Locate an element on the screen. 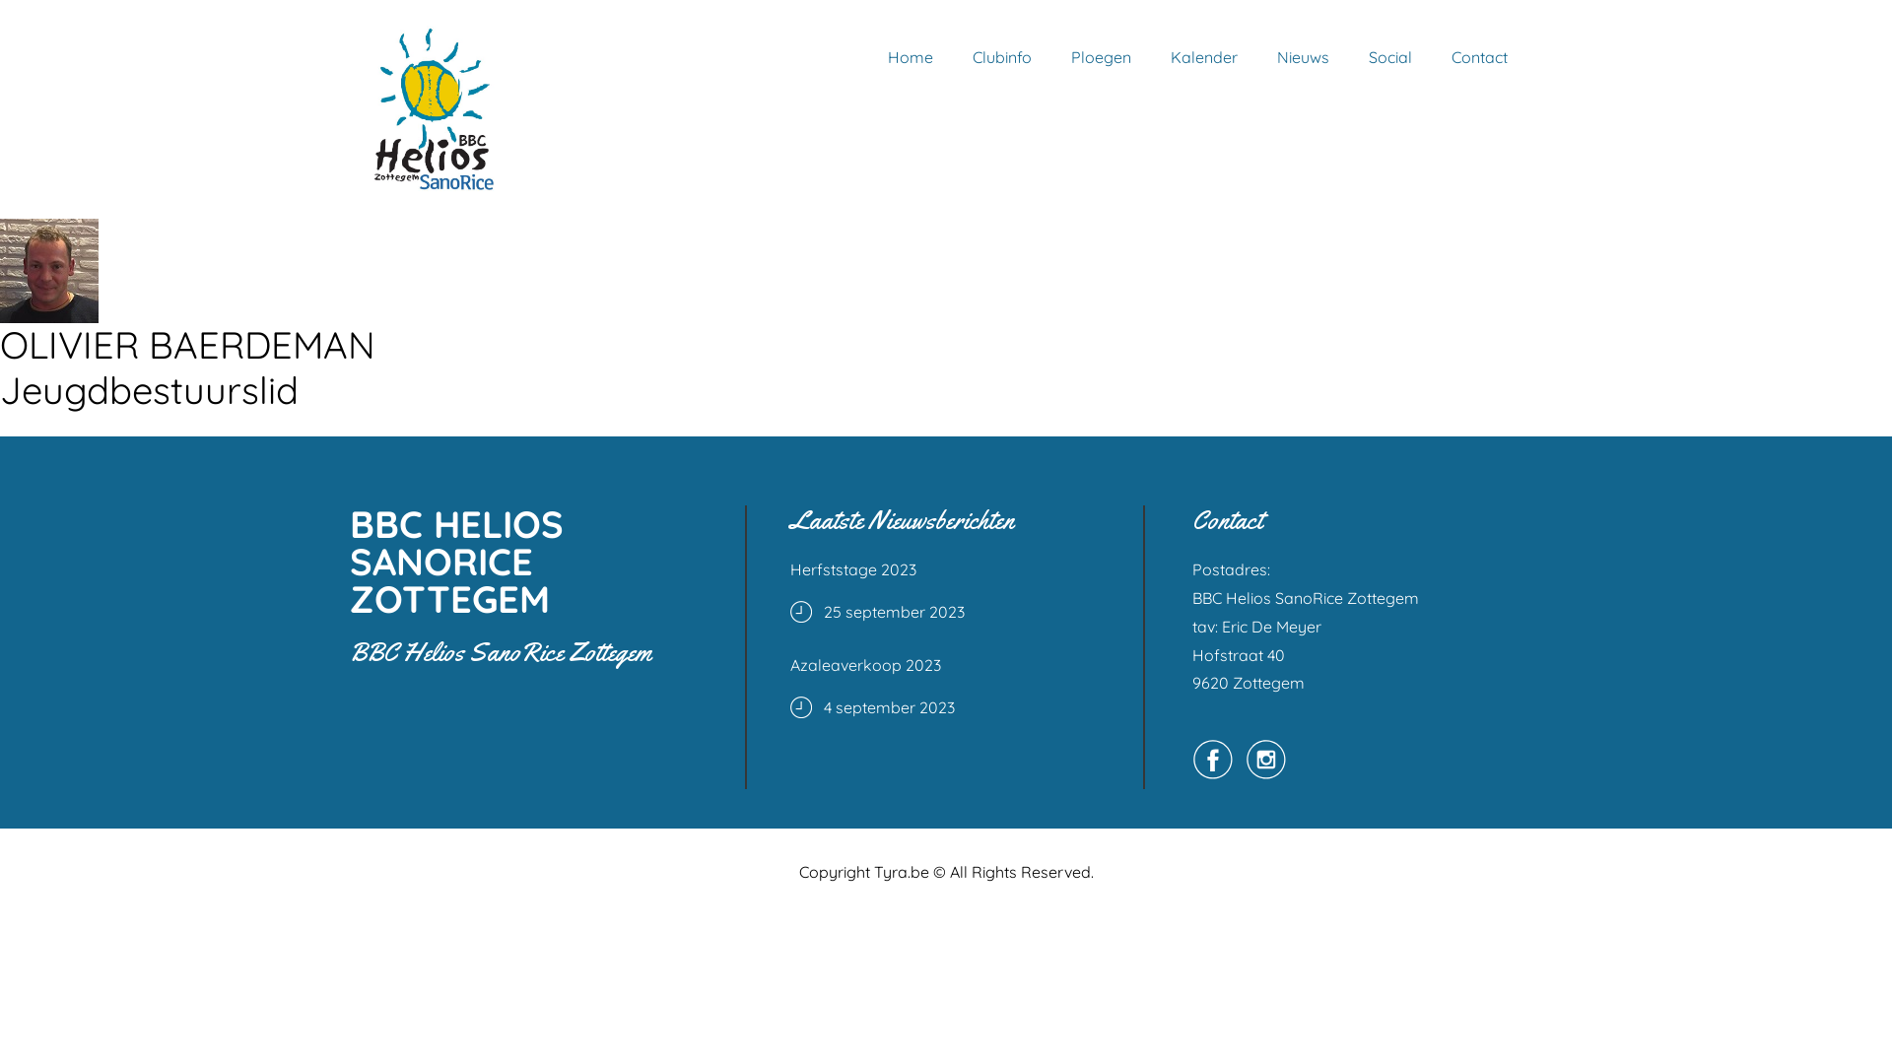 The image size is (1892, 1064). Azaleaverkoop 2023 is located at coordinates (944, 665).